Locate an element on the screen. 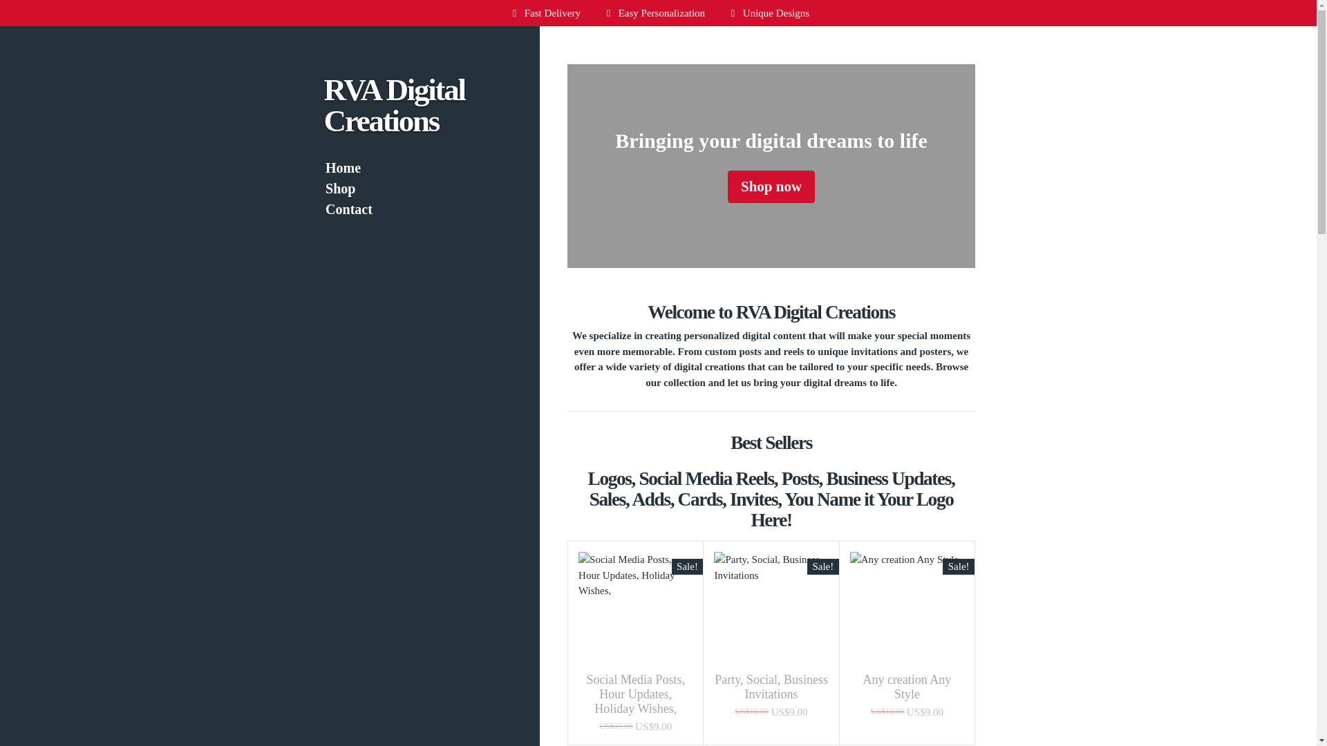 This screenshot has height=746, width=1327. Contact is located at coordinates (418, 209).